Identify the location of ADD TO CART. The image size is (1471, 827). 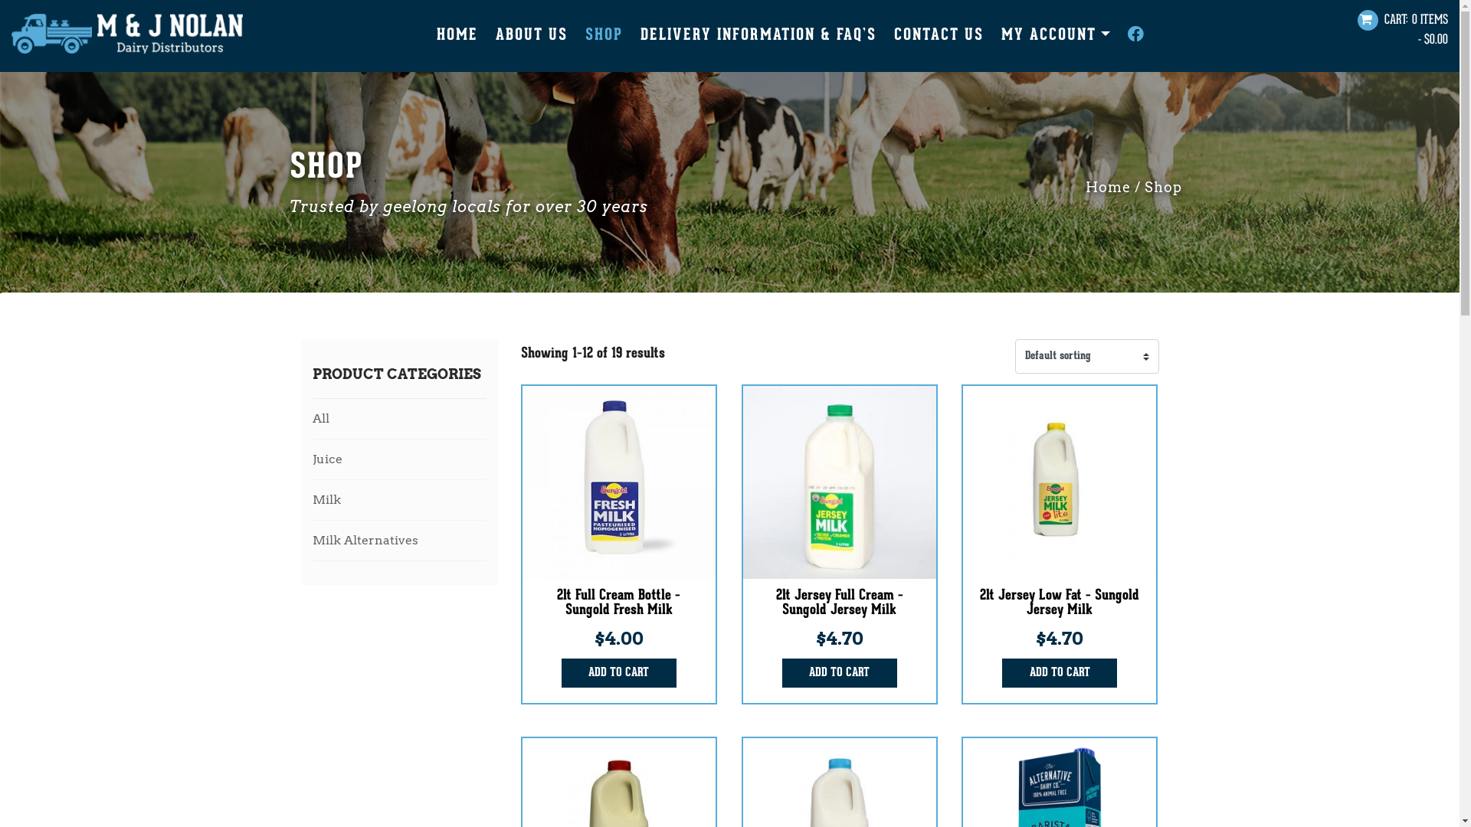
(840, 673).